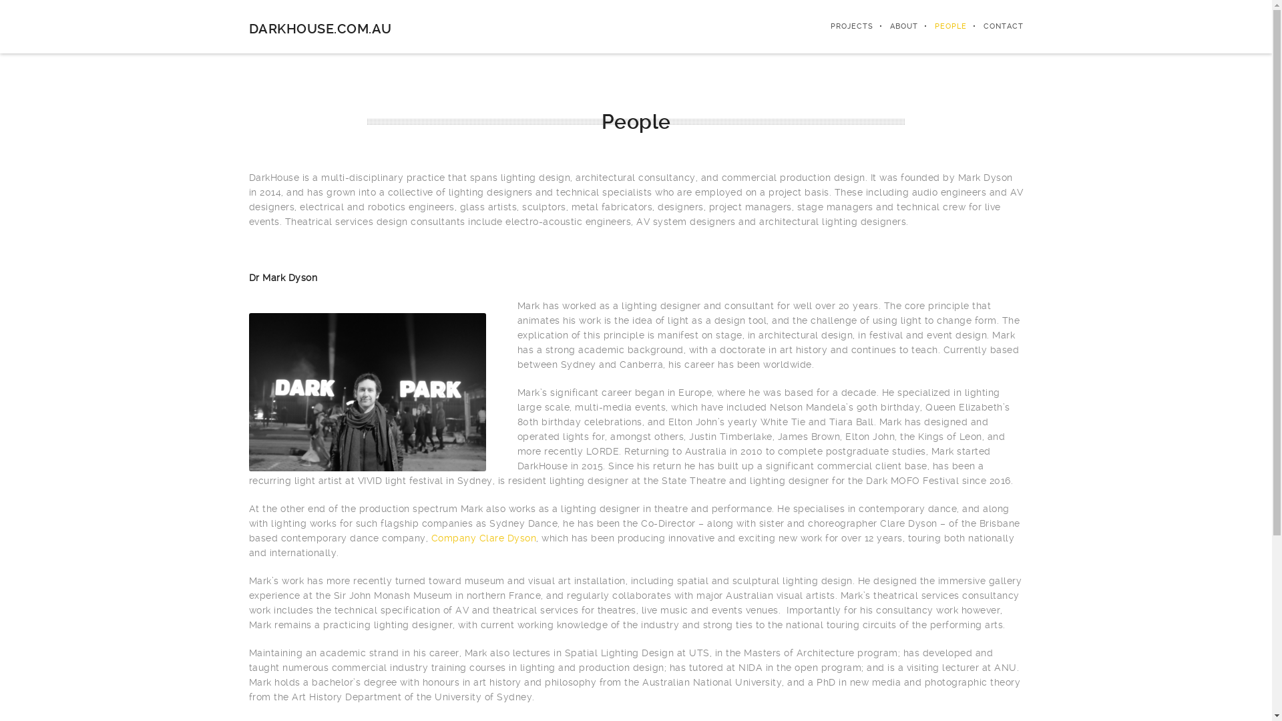 The height and width of the screenshot is (721, 1282). What do you see at coordinates (941, 27) in the screenshot?
I see `PEOPLE` at bounding box center [941, 27].